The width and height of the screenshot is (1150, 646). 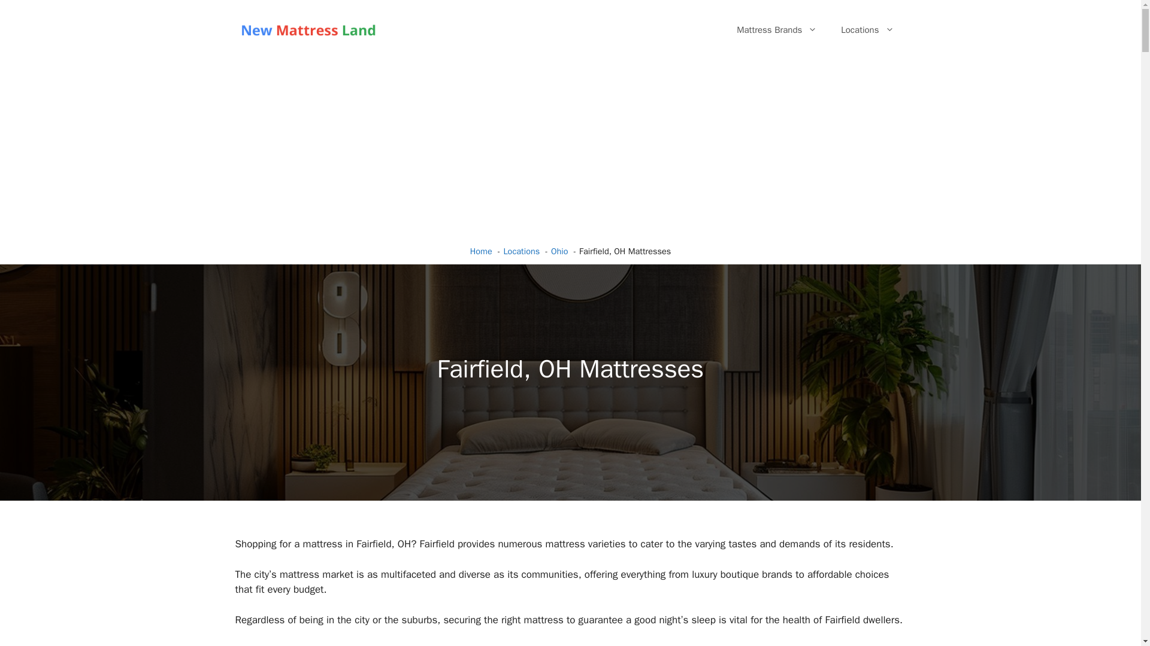 I want to click on Locations, so click(x=867, y=30).